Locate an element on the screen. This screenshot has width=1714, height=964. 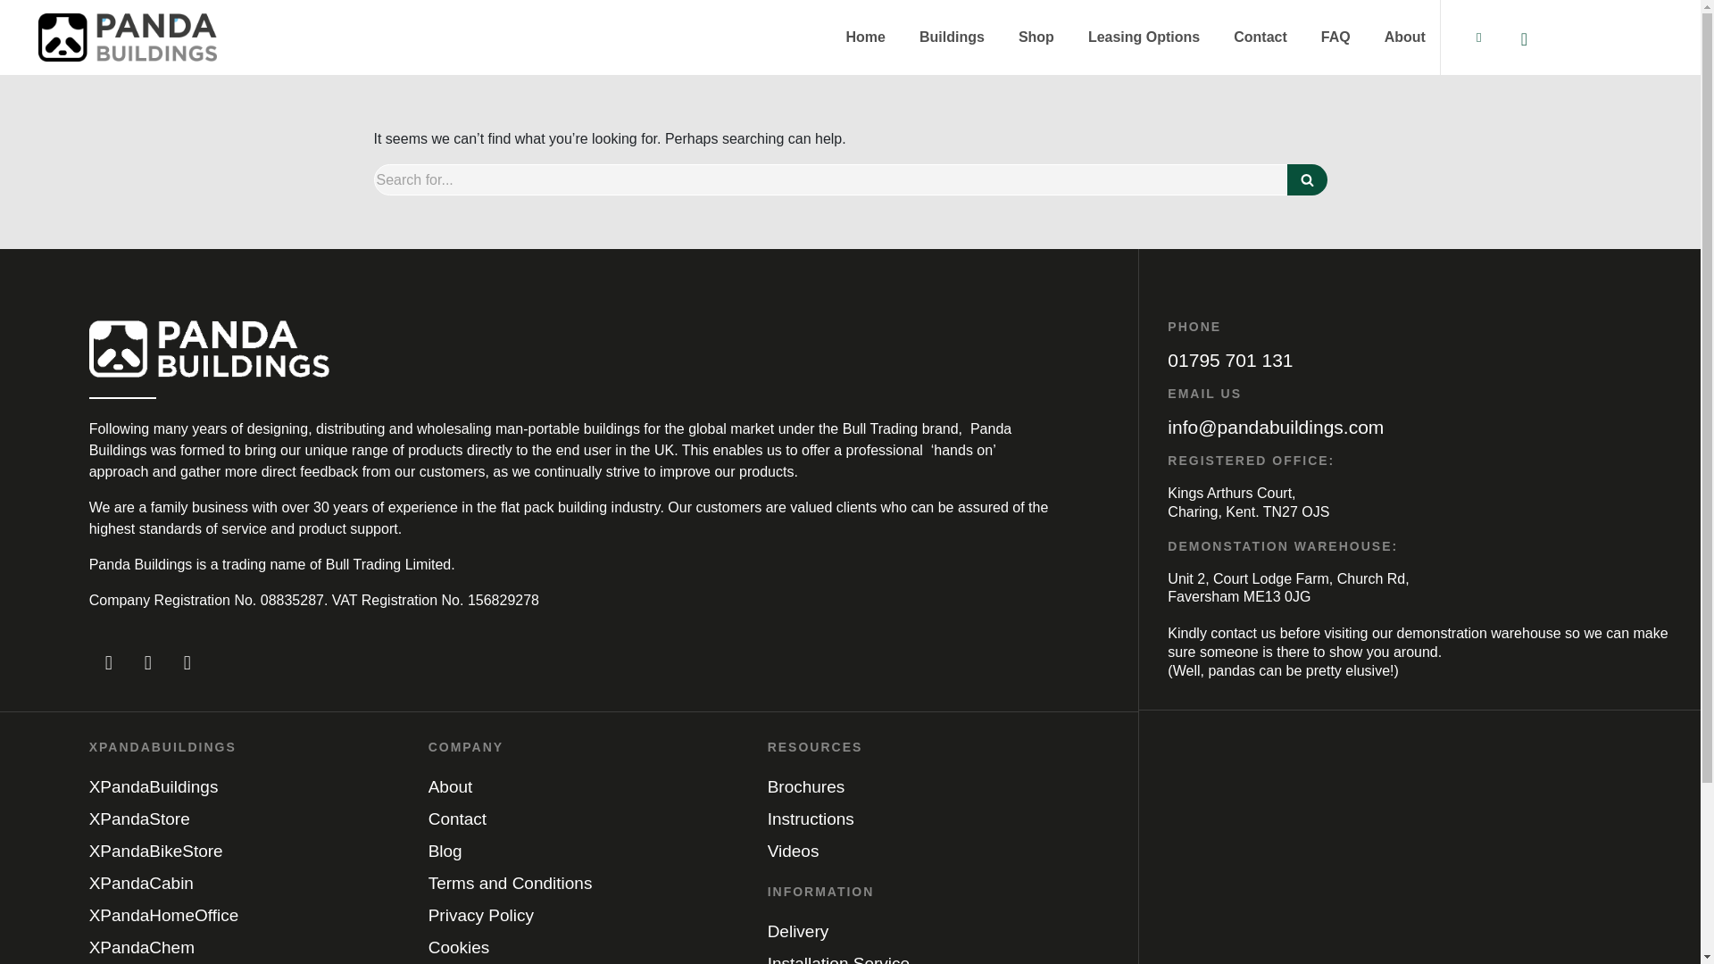
Skip to content is located at coordinates (13, 37).